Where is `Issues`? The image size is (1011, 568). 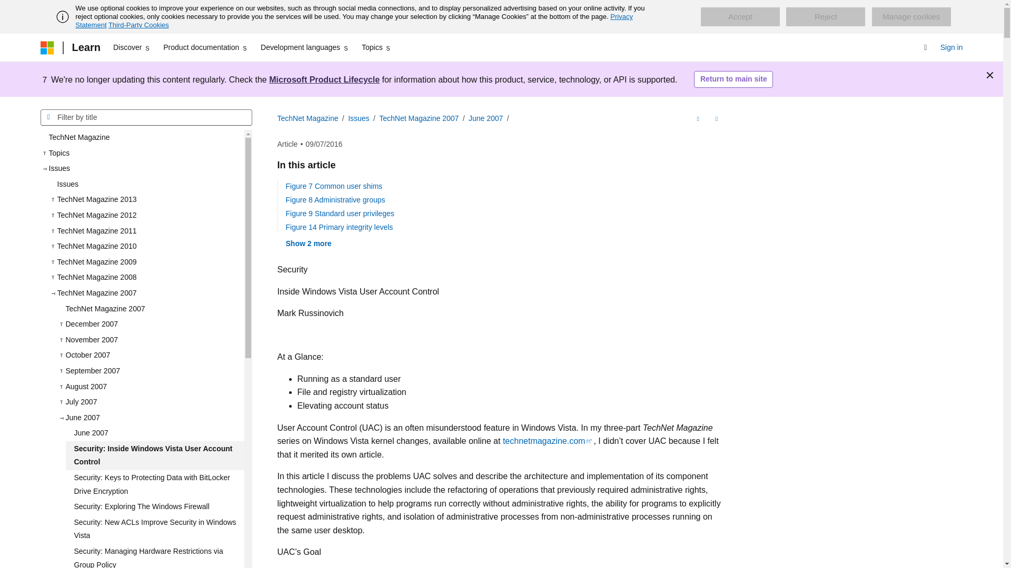
Issues is located at coordinates (146, 184).